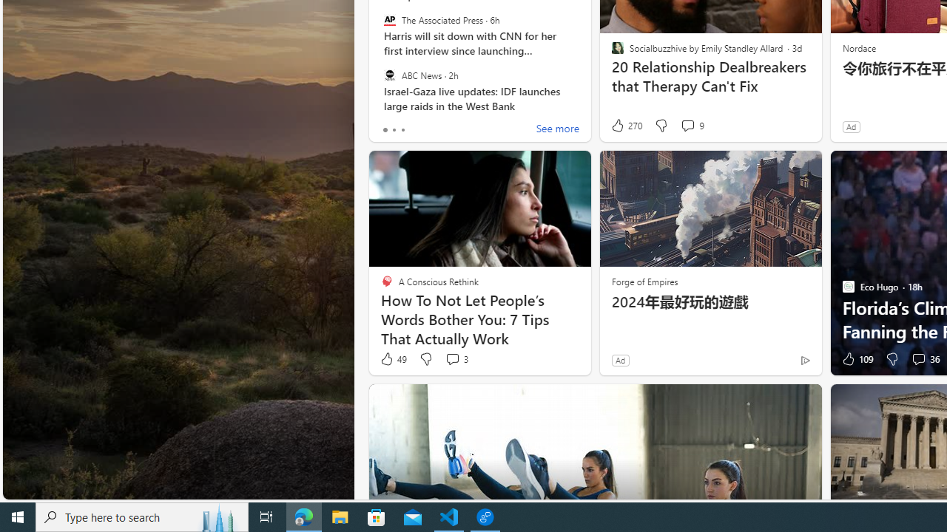 This screenshot has width=947, height=532. Describe the element at coordinates (918, 359) in the screenshot. I see `View comments 36 Comment` at that location.